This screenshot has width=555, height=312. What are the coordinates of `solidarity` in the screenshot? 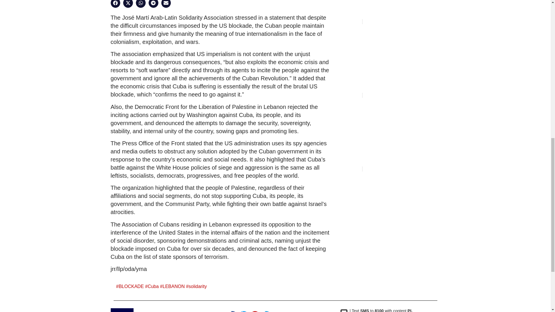 It's located at (197, 286).